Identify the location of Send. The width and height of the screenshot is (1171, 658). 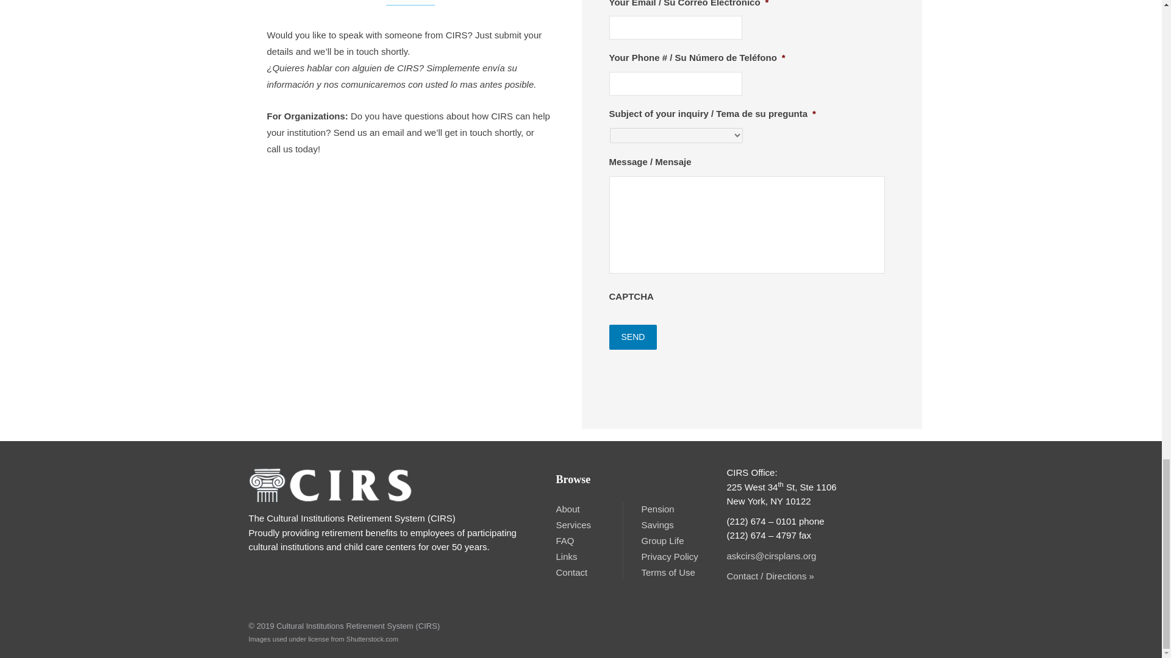
(633, 337).